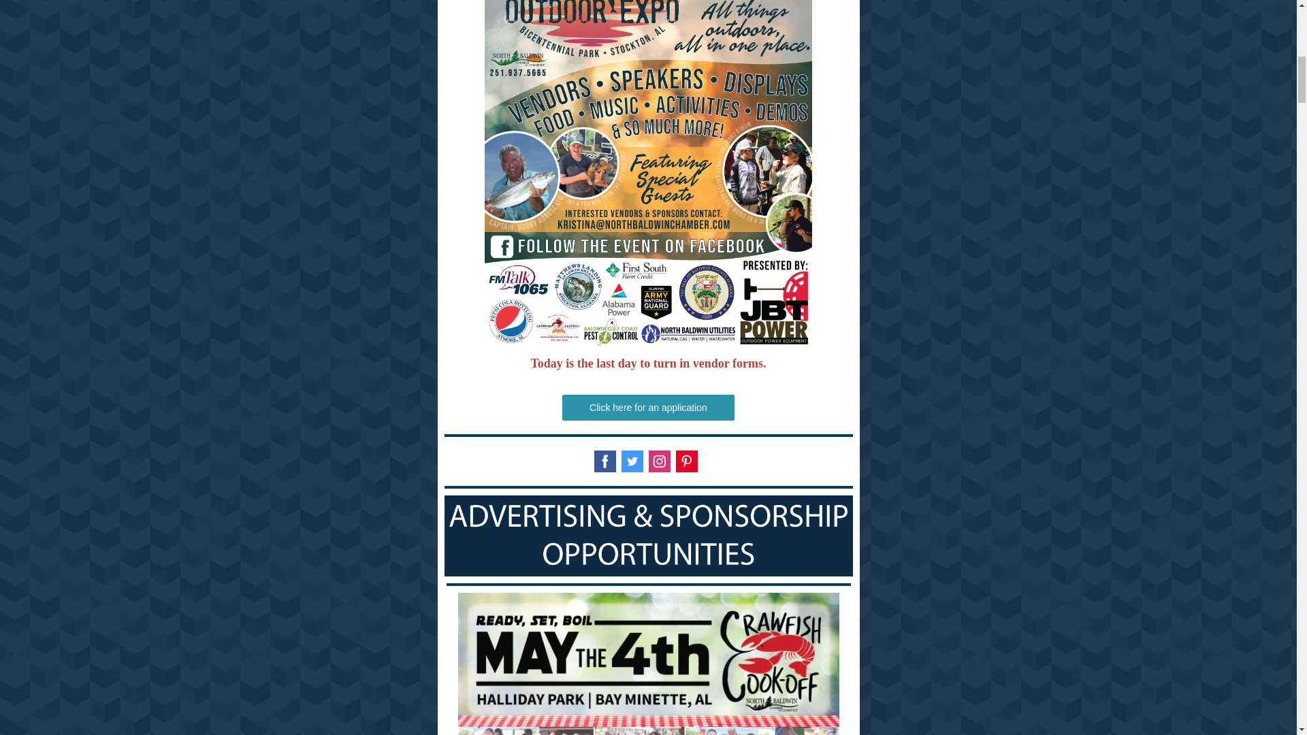 The height and width of the screenshot is (735, 1307). What do you see at coordinates (648, 407) in the screenshot?
I see `Click here for an application` at bounding box center [648, 407].